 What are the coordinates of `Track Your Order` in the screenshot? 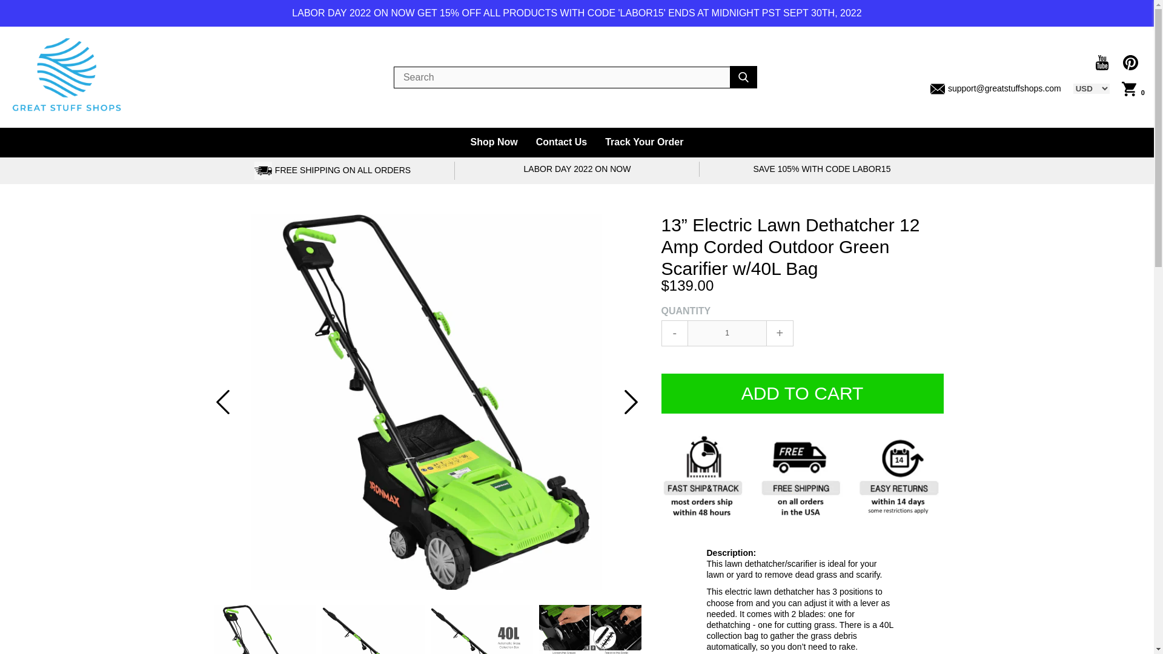 It's located at (643, 142).